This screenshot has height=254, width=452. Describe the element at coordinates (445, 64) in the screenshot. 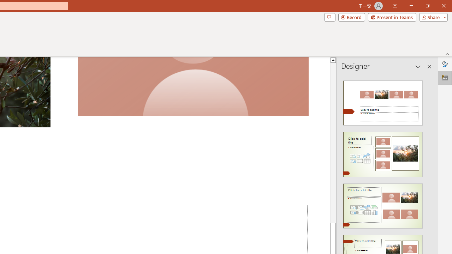

I see `Format Background` at that location.